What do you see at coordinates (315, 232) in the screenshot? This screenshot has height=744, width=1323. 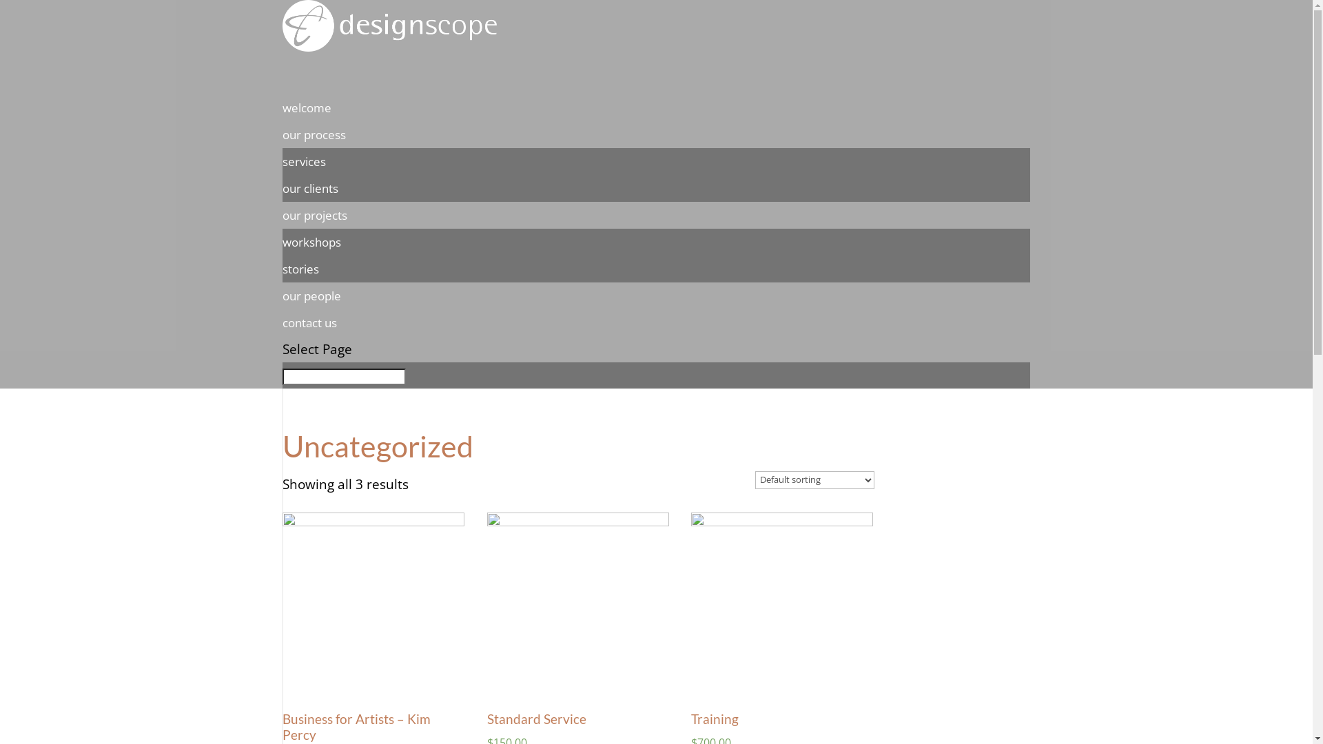 I see `our projects` at bounding box center [315, 232].